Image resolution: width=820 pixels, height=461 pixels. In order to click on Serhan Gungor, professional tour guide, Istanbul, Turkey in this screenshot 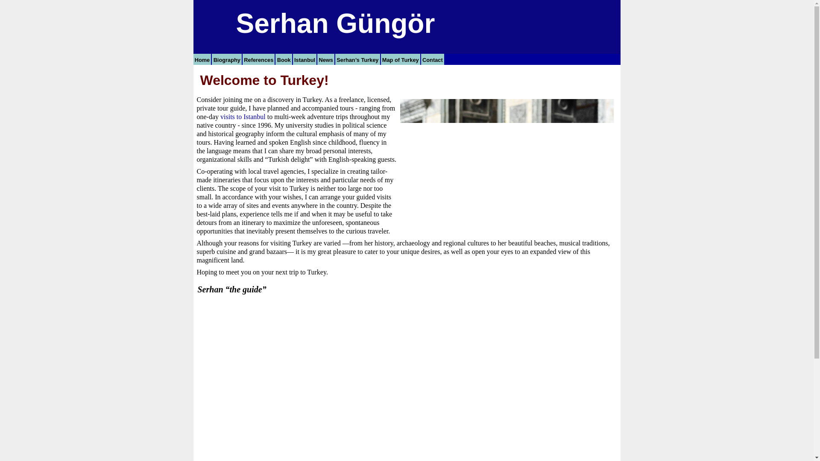, I will do `click(507, 164)`.